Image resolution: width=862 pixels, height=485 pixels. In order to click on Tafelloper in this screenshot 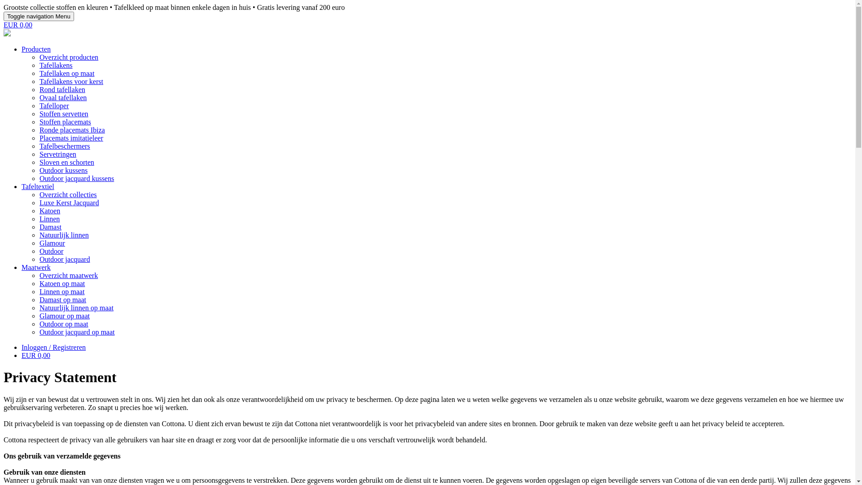, I will do `click(54, 106)`.